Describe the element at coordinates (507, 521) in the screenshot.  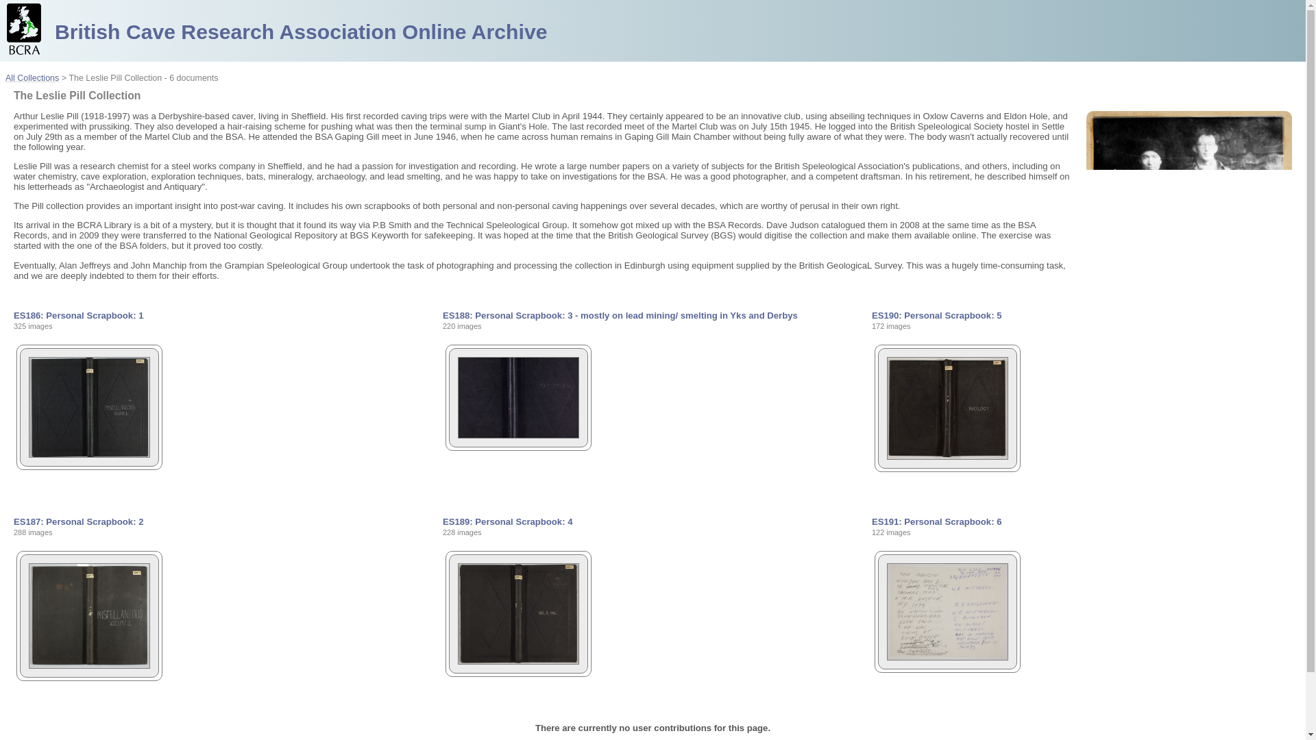
I see `ES189: Personal Scrapbook: 4` at that location.